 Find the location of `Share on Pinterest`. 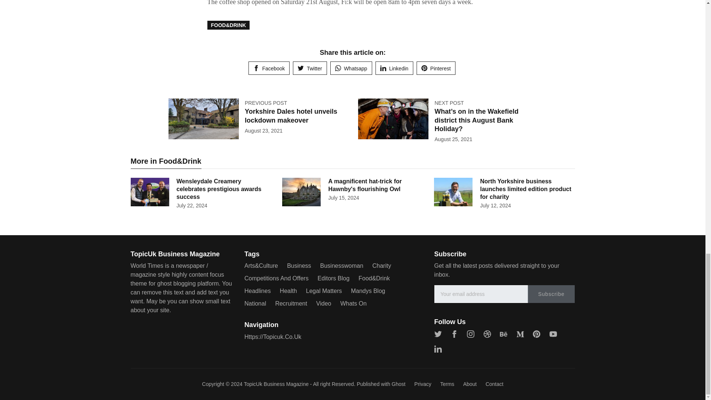

Share on Pinterest is located at coordinates (436, 68).